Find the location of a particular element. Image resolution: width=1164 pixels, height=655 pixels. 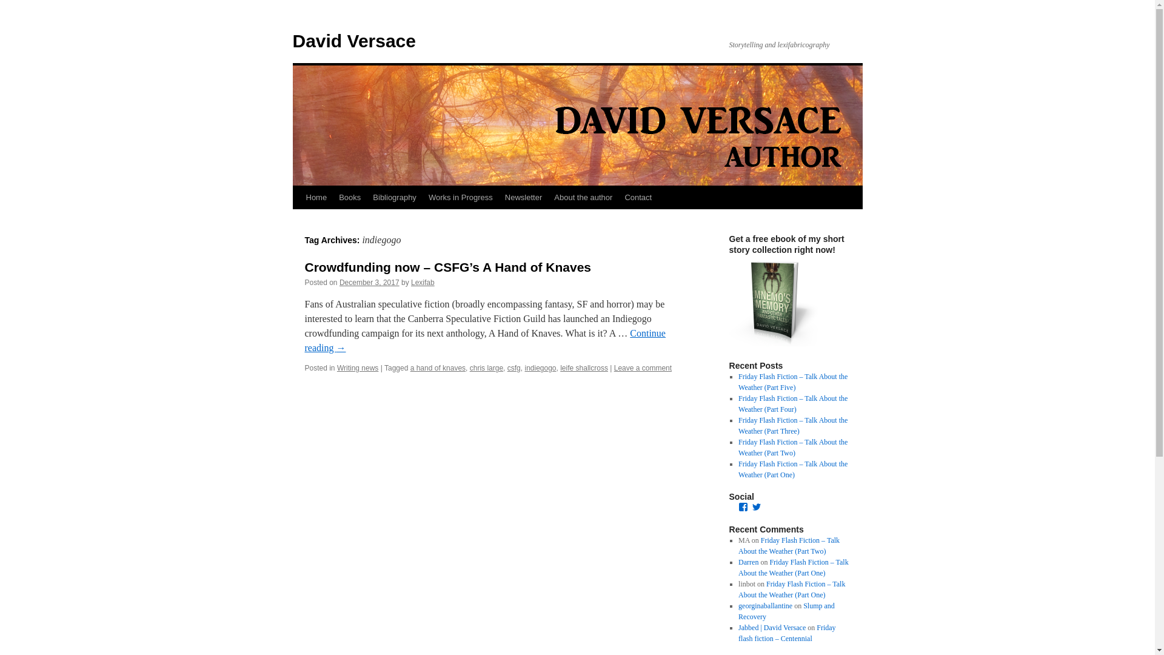

a hand of knaves is located at coordinates (438, 368).